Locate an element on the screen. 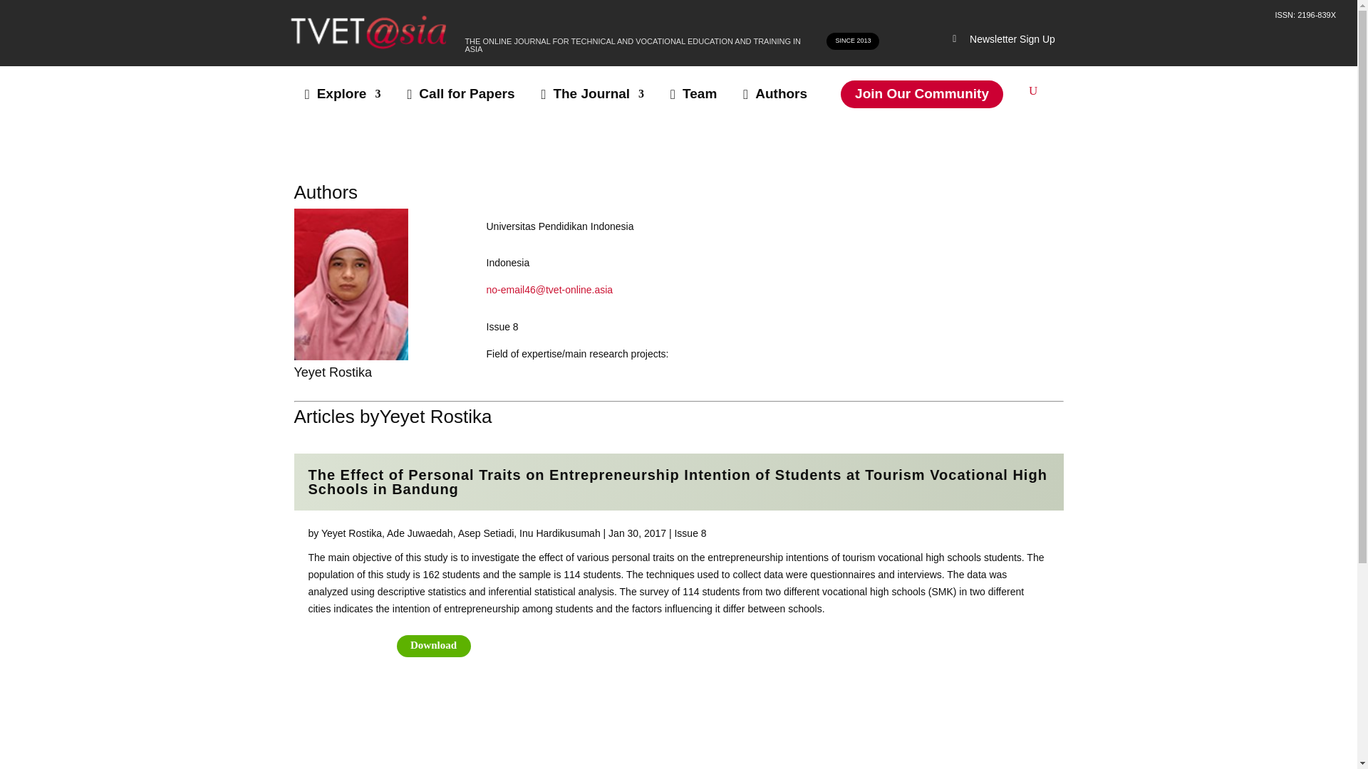 Image resolution: width=1368 pixels, height=769 pixels. Join Our Community is located at coordinates (922, 94).